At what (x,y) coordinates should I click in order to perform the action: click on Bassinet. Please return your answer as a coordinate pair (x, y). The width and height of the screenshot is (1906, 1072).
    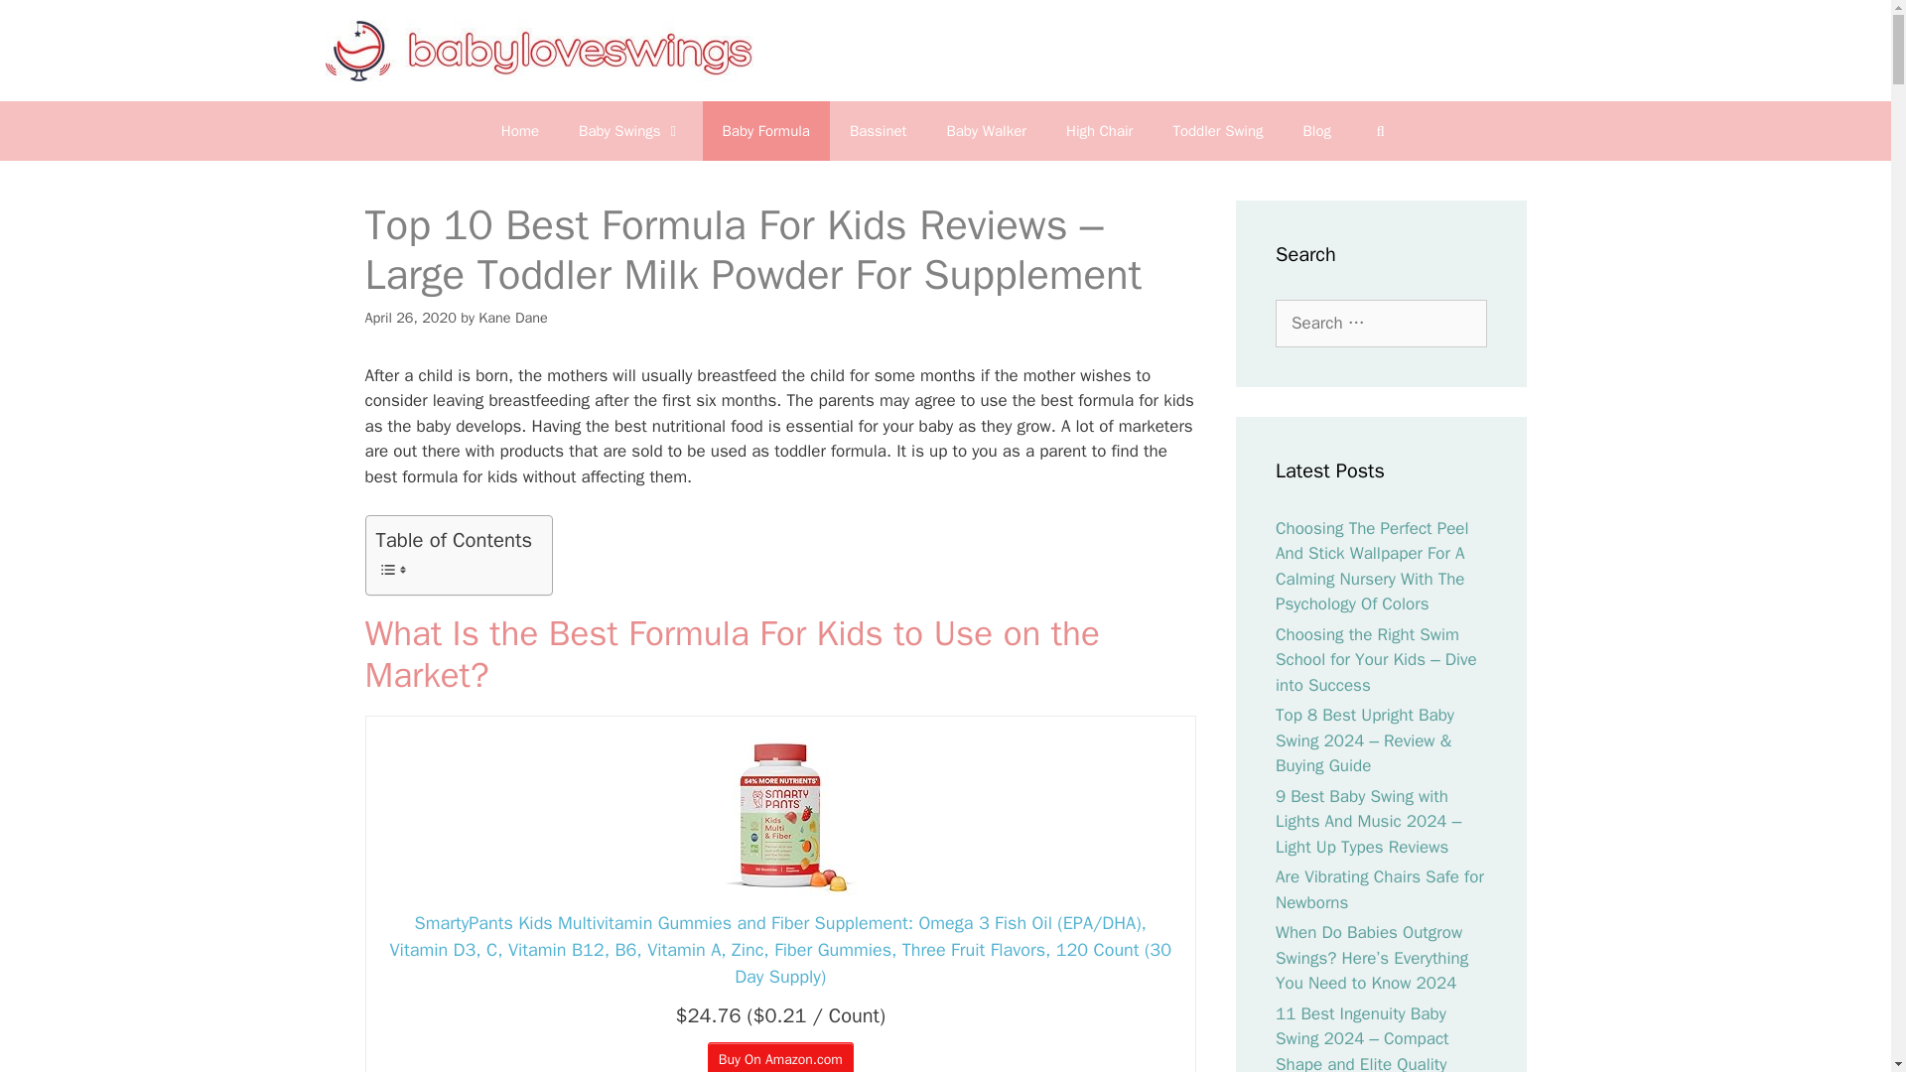
    Looking at the image, I should click on (878, 131).